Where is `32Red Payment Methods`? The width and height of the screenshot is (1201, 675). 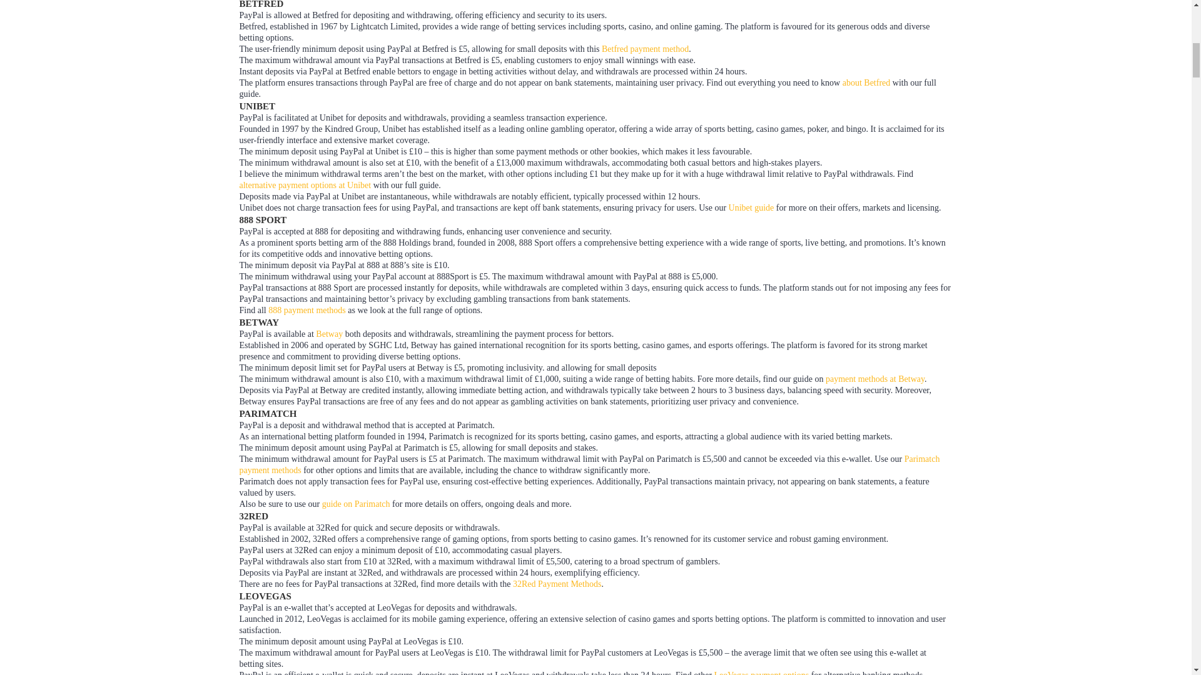 32Red Payment Methods is located at coordinates (557, 584).